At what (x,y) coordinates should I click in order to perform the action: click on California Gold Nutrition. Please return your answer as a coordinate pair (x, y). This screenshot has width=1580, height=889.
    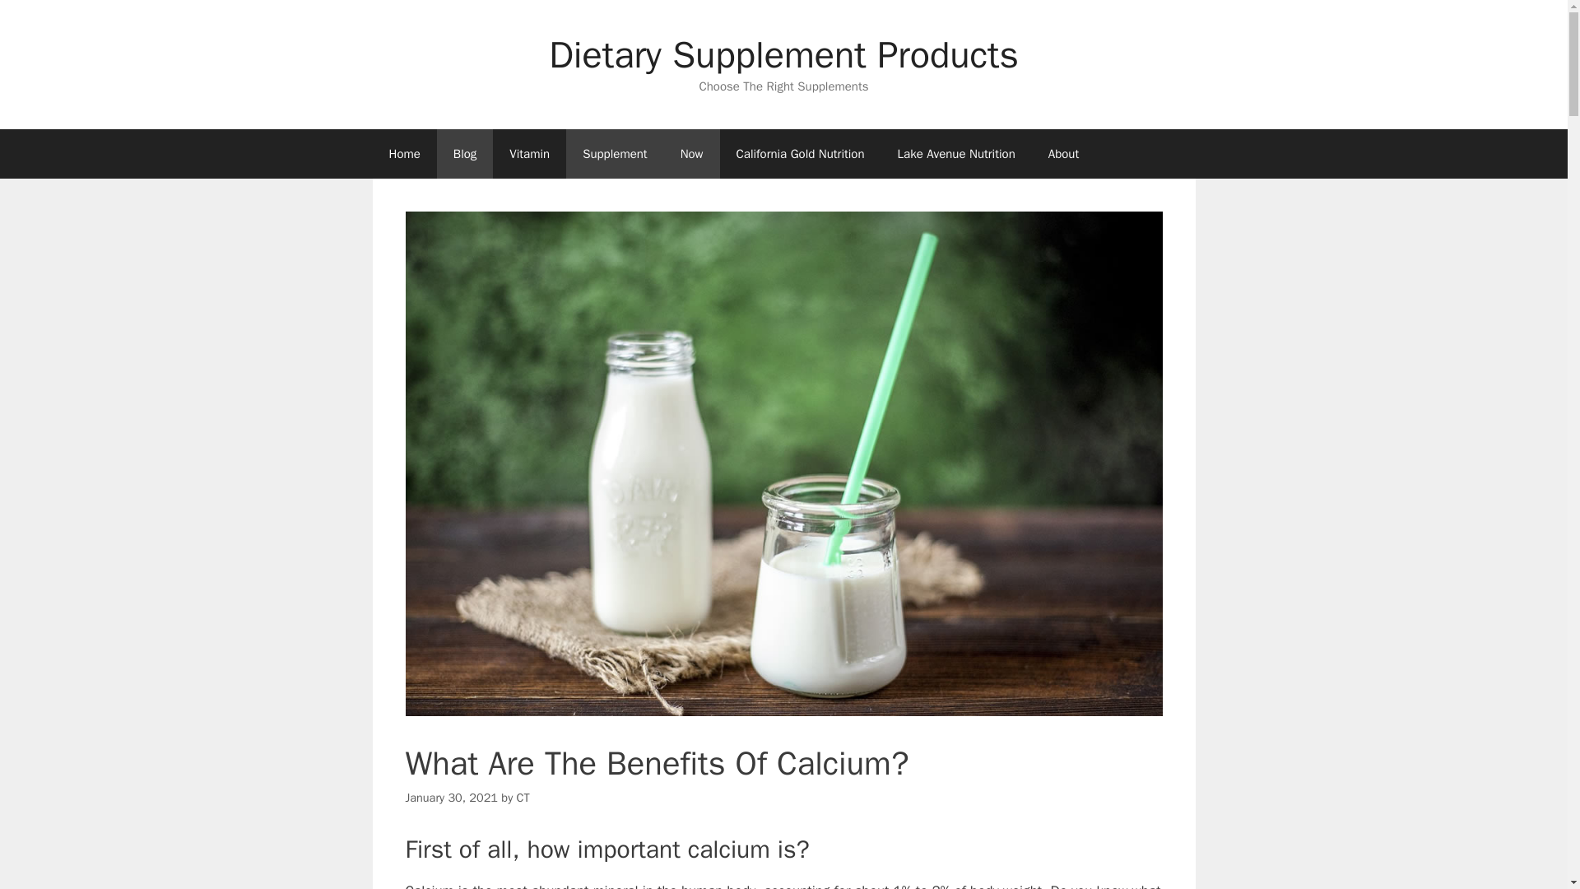
    Looking at the image, I should click on (801, 153).